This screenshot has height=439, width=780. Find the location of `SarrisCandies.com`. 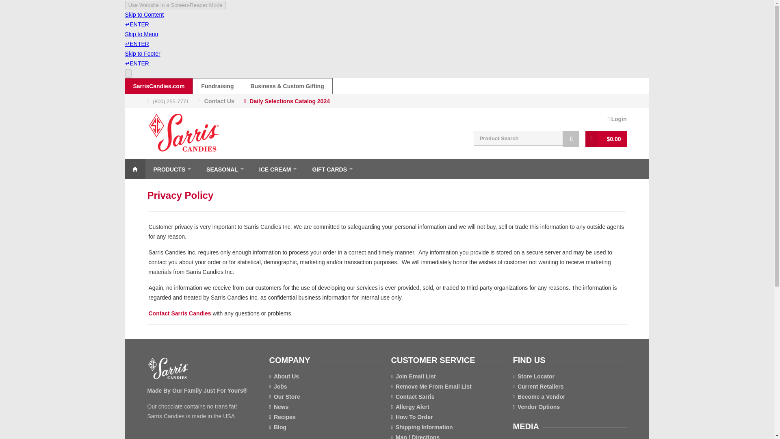

SarrisCandies.com is located at coordinates (159, 86).